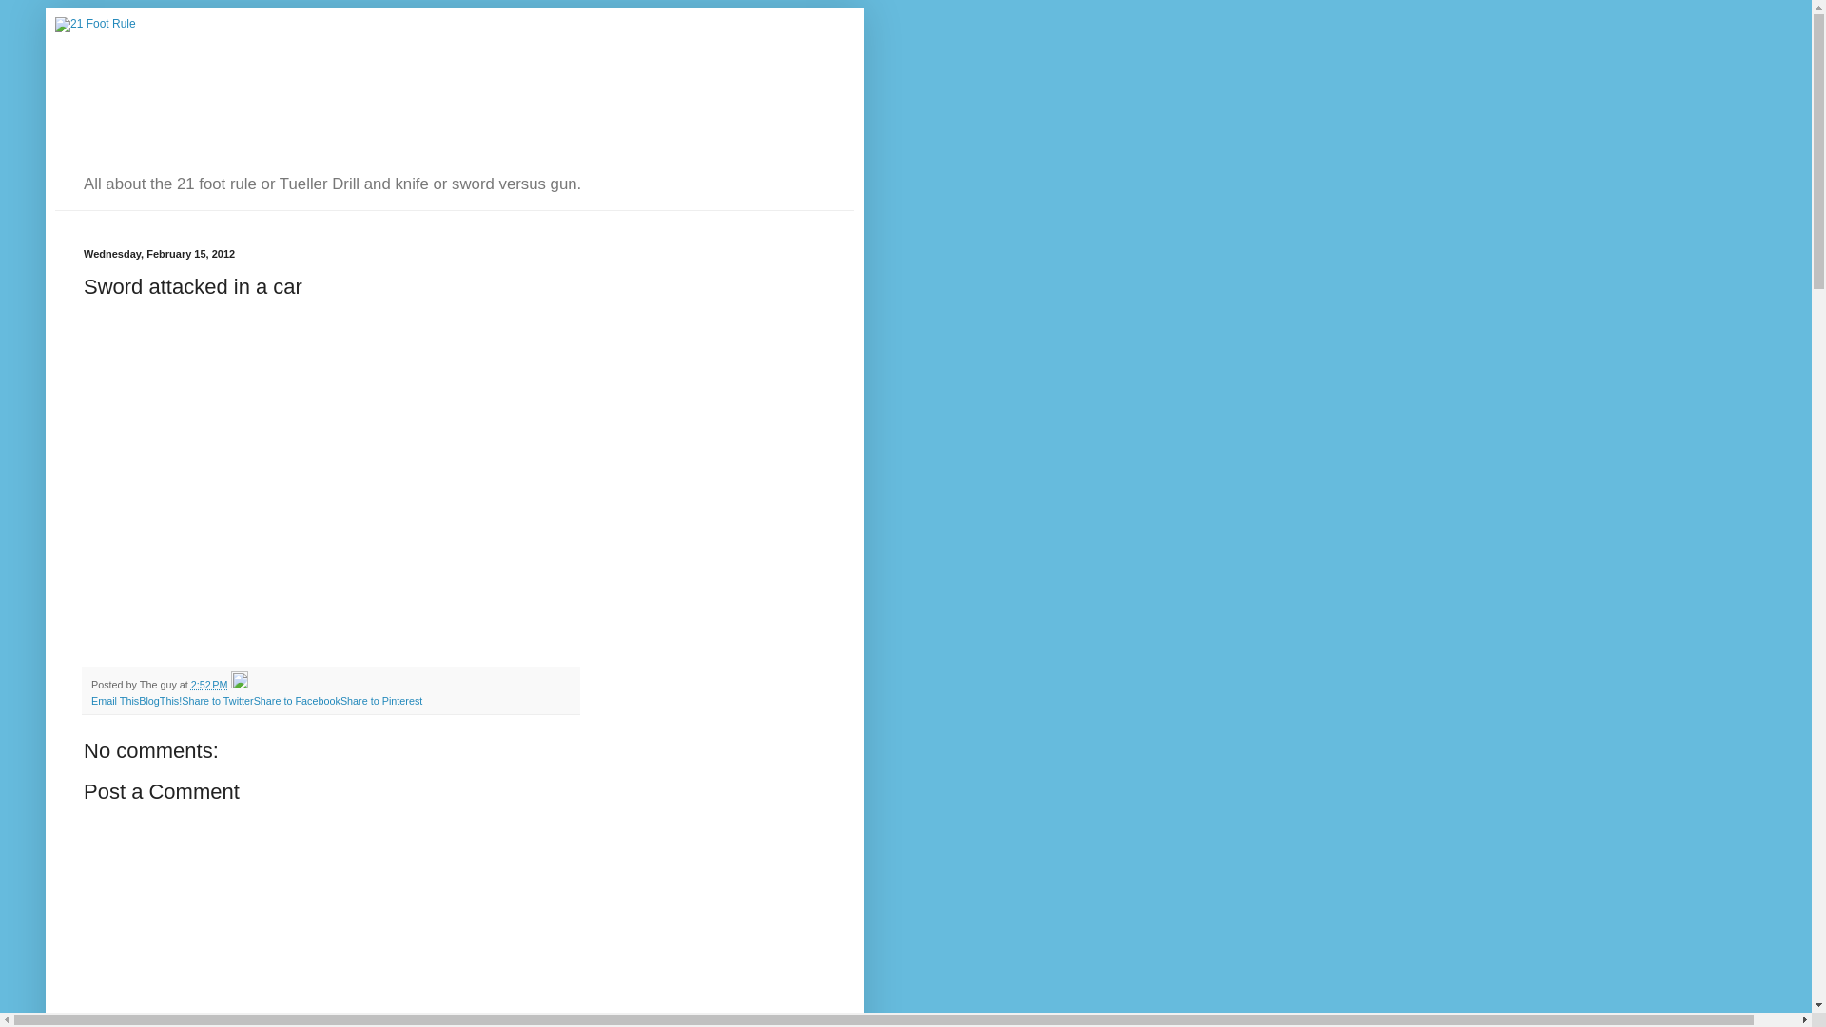 The height and width of the screenshot is (1027, 1826). I want to click on Share to Pinterest, so click(381, 701).